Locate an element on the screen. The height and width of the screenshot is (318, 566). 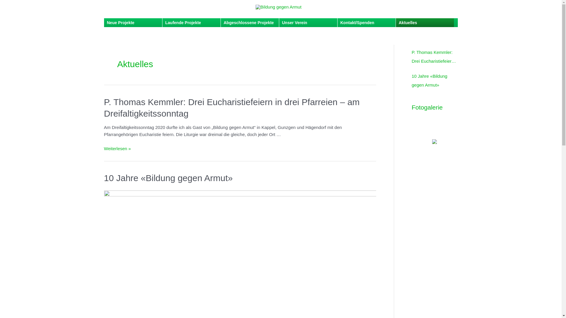
Laufende Projekte is located at coordinates (191, 23).